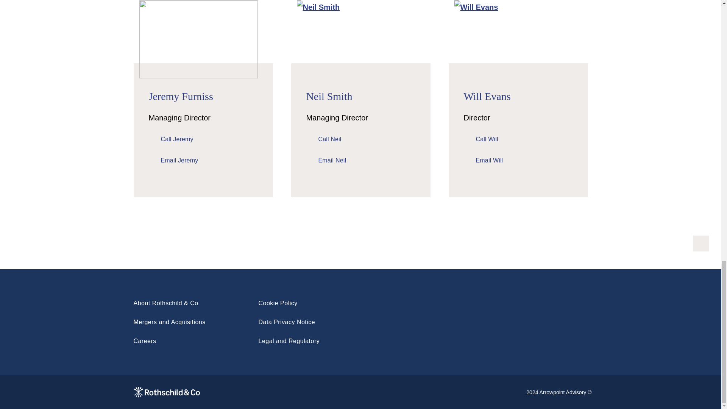 The width and height of the screenshot is (727, 409). I want to click on Email Jeremy, so click(173, 161).